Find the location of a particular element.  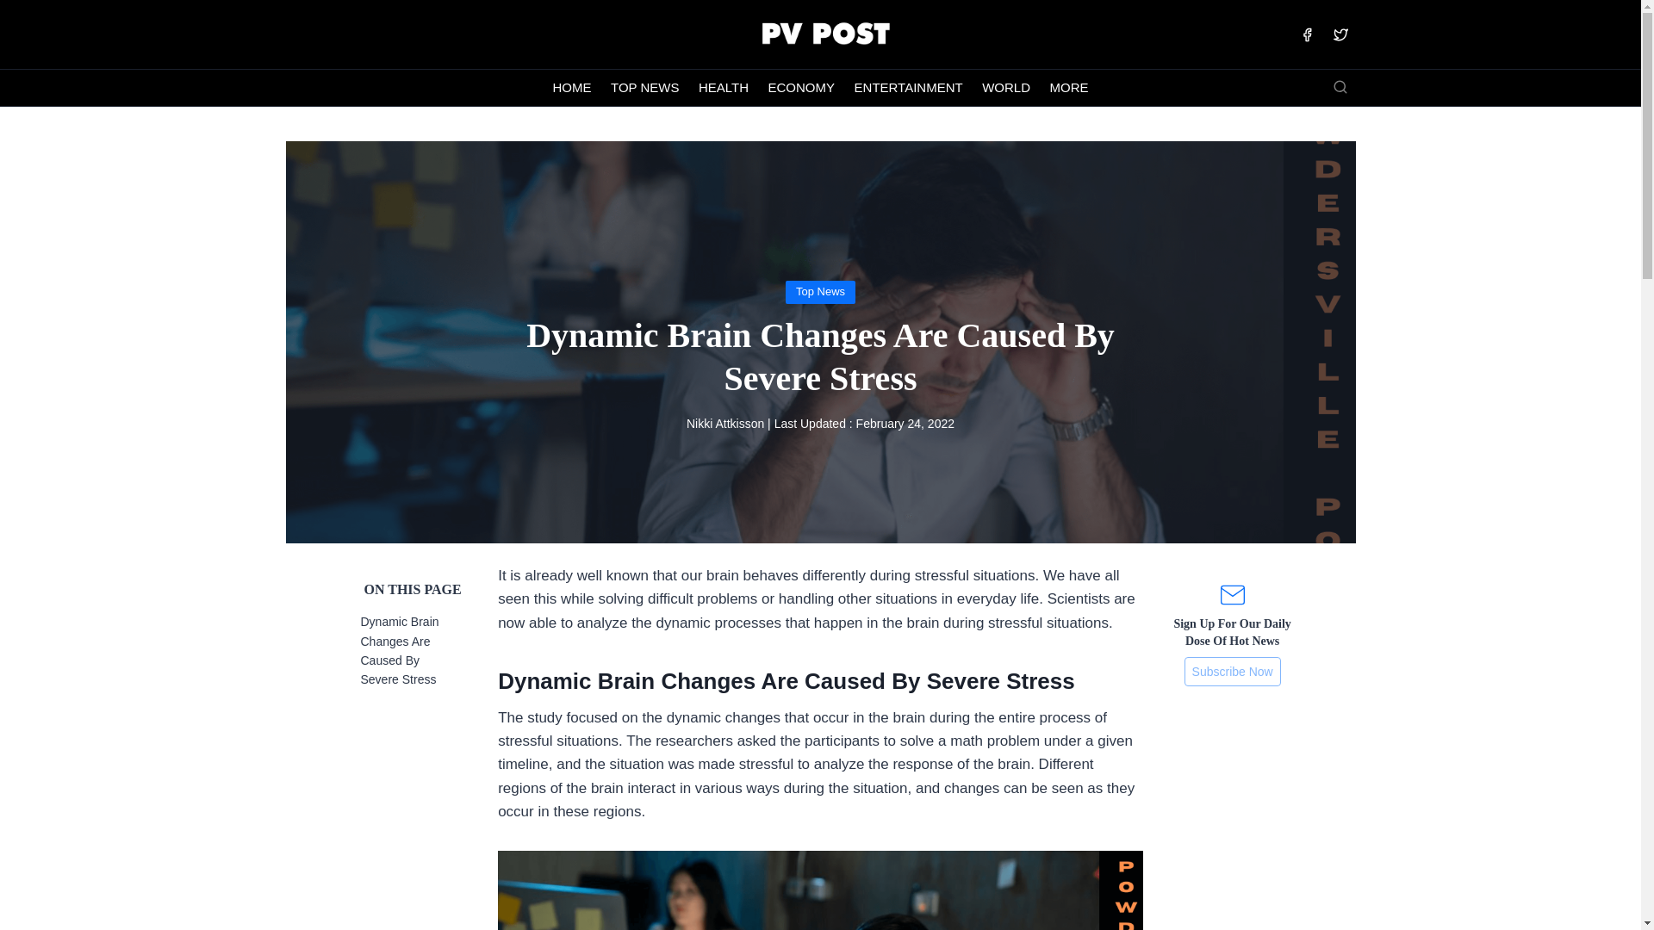

WORLD is located at coordinates (1006, 88).